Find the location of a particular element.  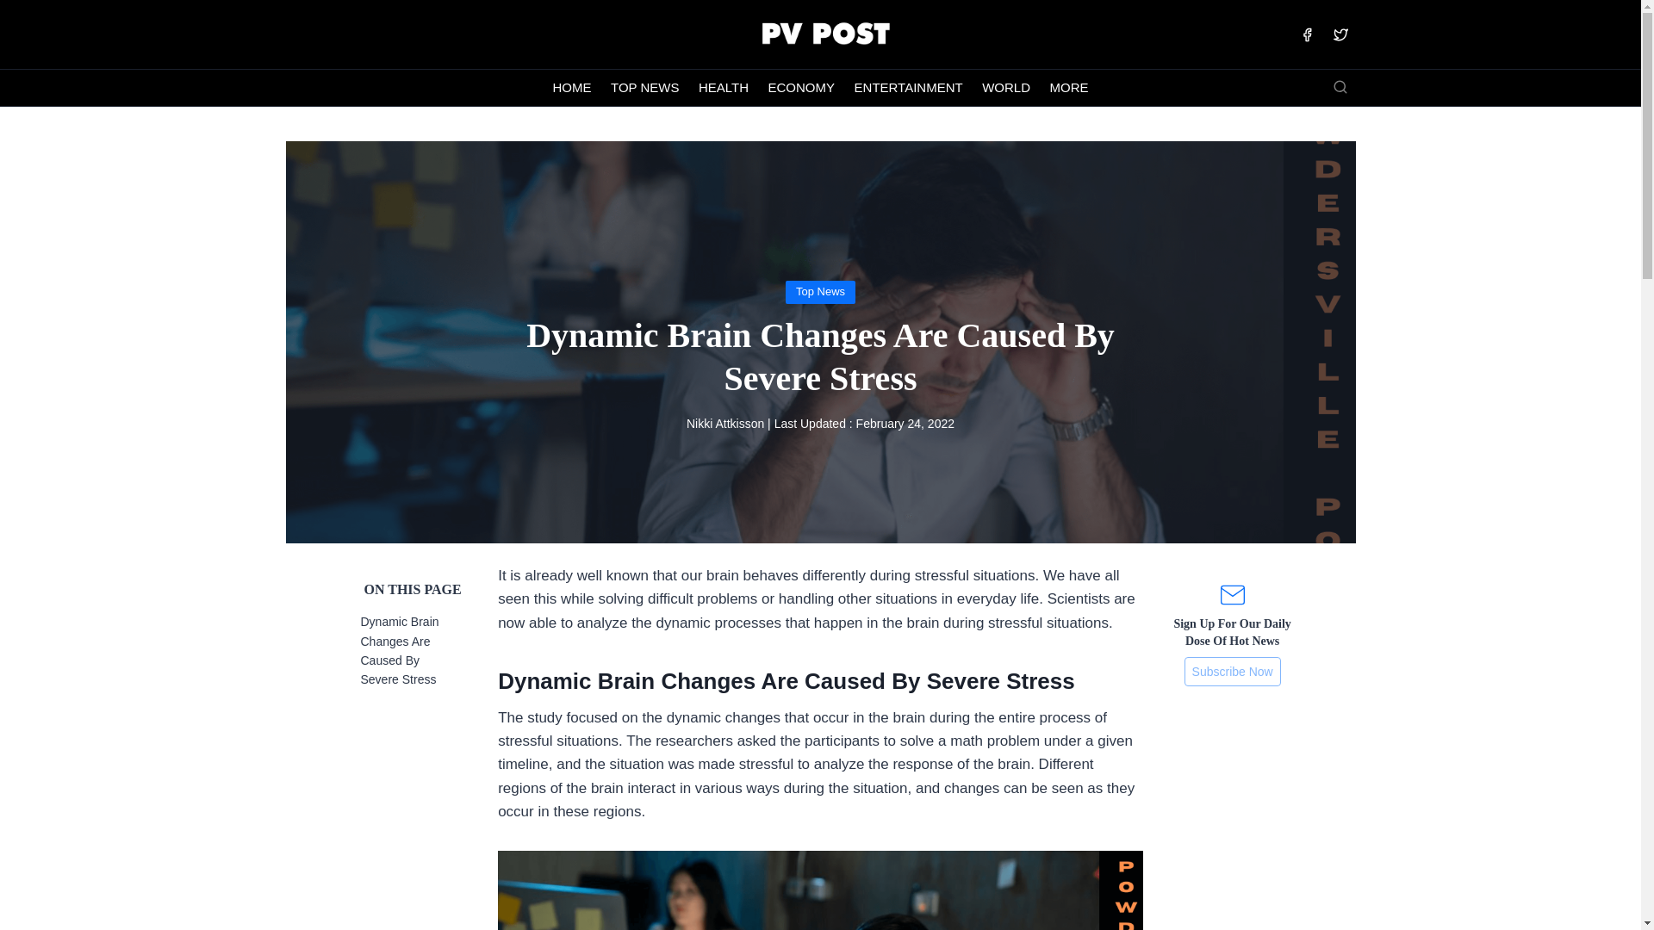

WORLD is located at coordinates (1006, 88).